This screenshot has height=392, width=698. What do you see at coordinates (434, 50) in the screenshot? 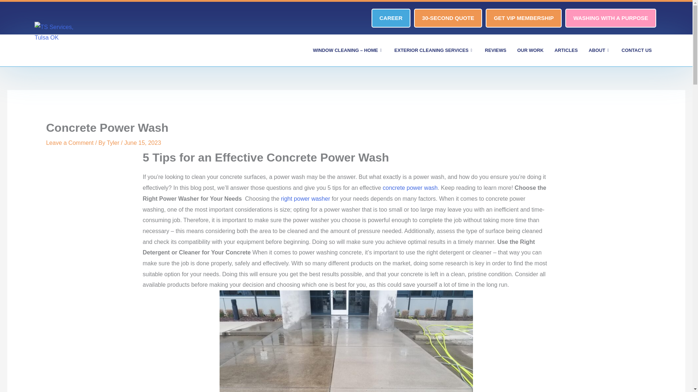
I see `EXTERIOR CLEANING SERVICES` at bounding box center [434, 50].